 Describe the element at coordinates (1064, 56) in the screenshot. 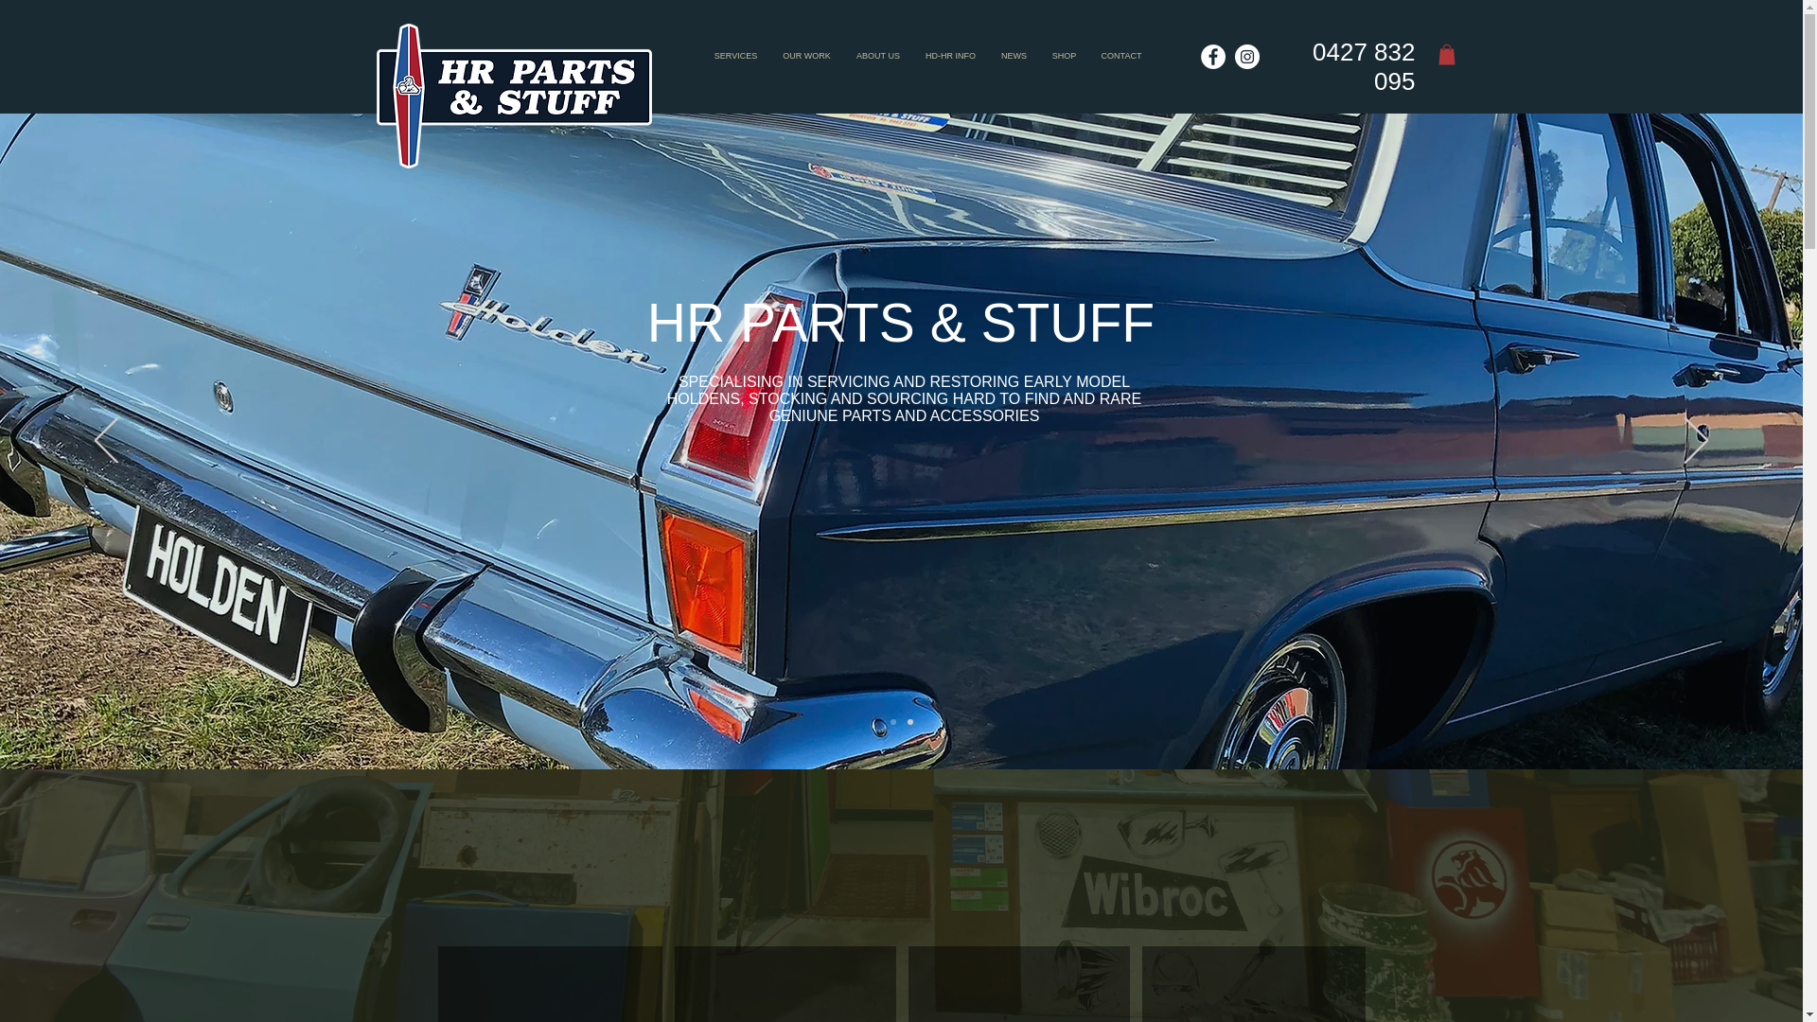

I see `SHOP` at that location.